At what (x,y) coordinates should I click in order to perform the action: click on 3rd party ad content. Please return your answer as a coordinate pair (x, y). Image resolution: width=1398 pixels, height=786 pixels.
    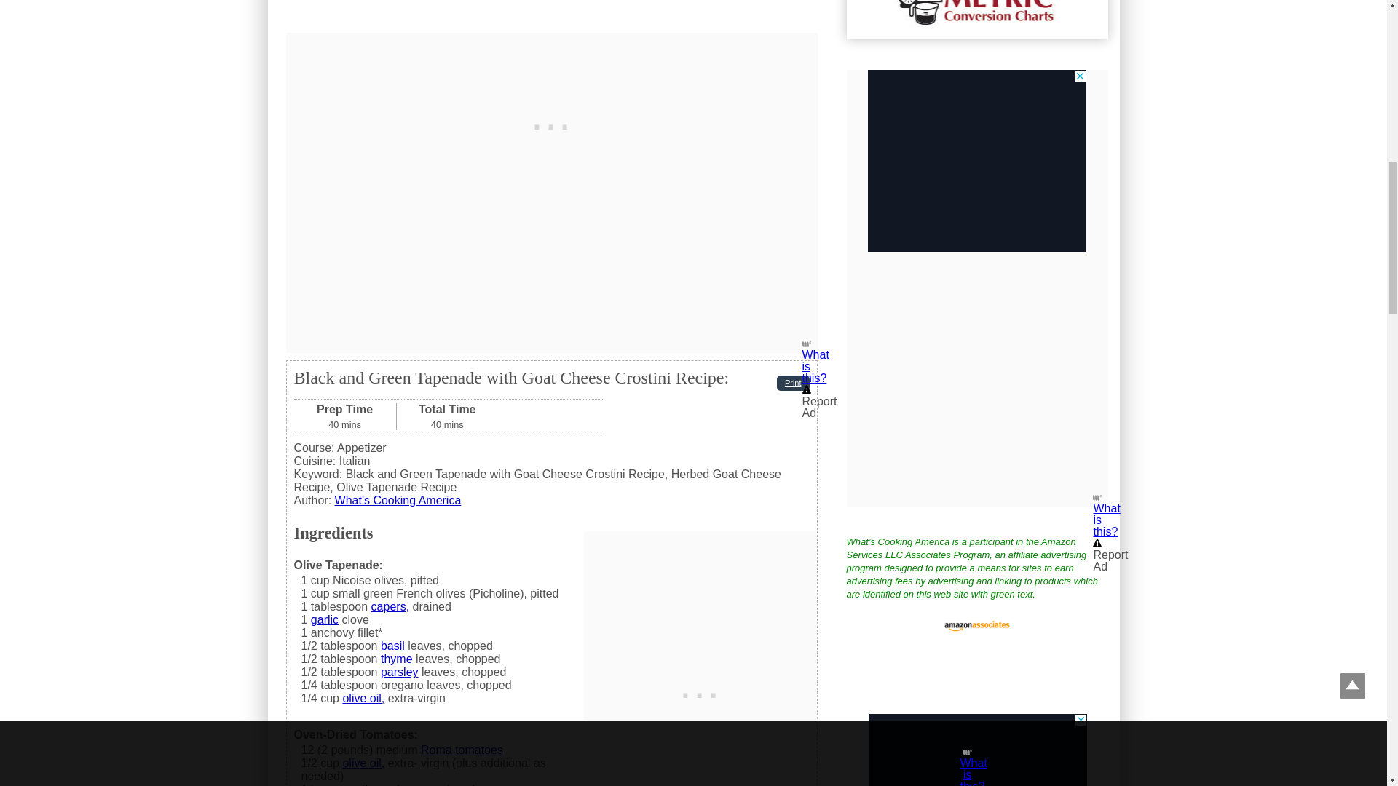
    Looking at the image, I should click on (552, 124).